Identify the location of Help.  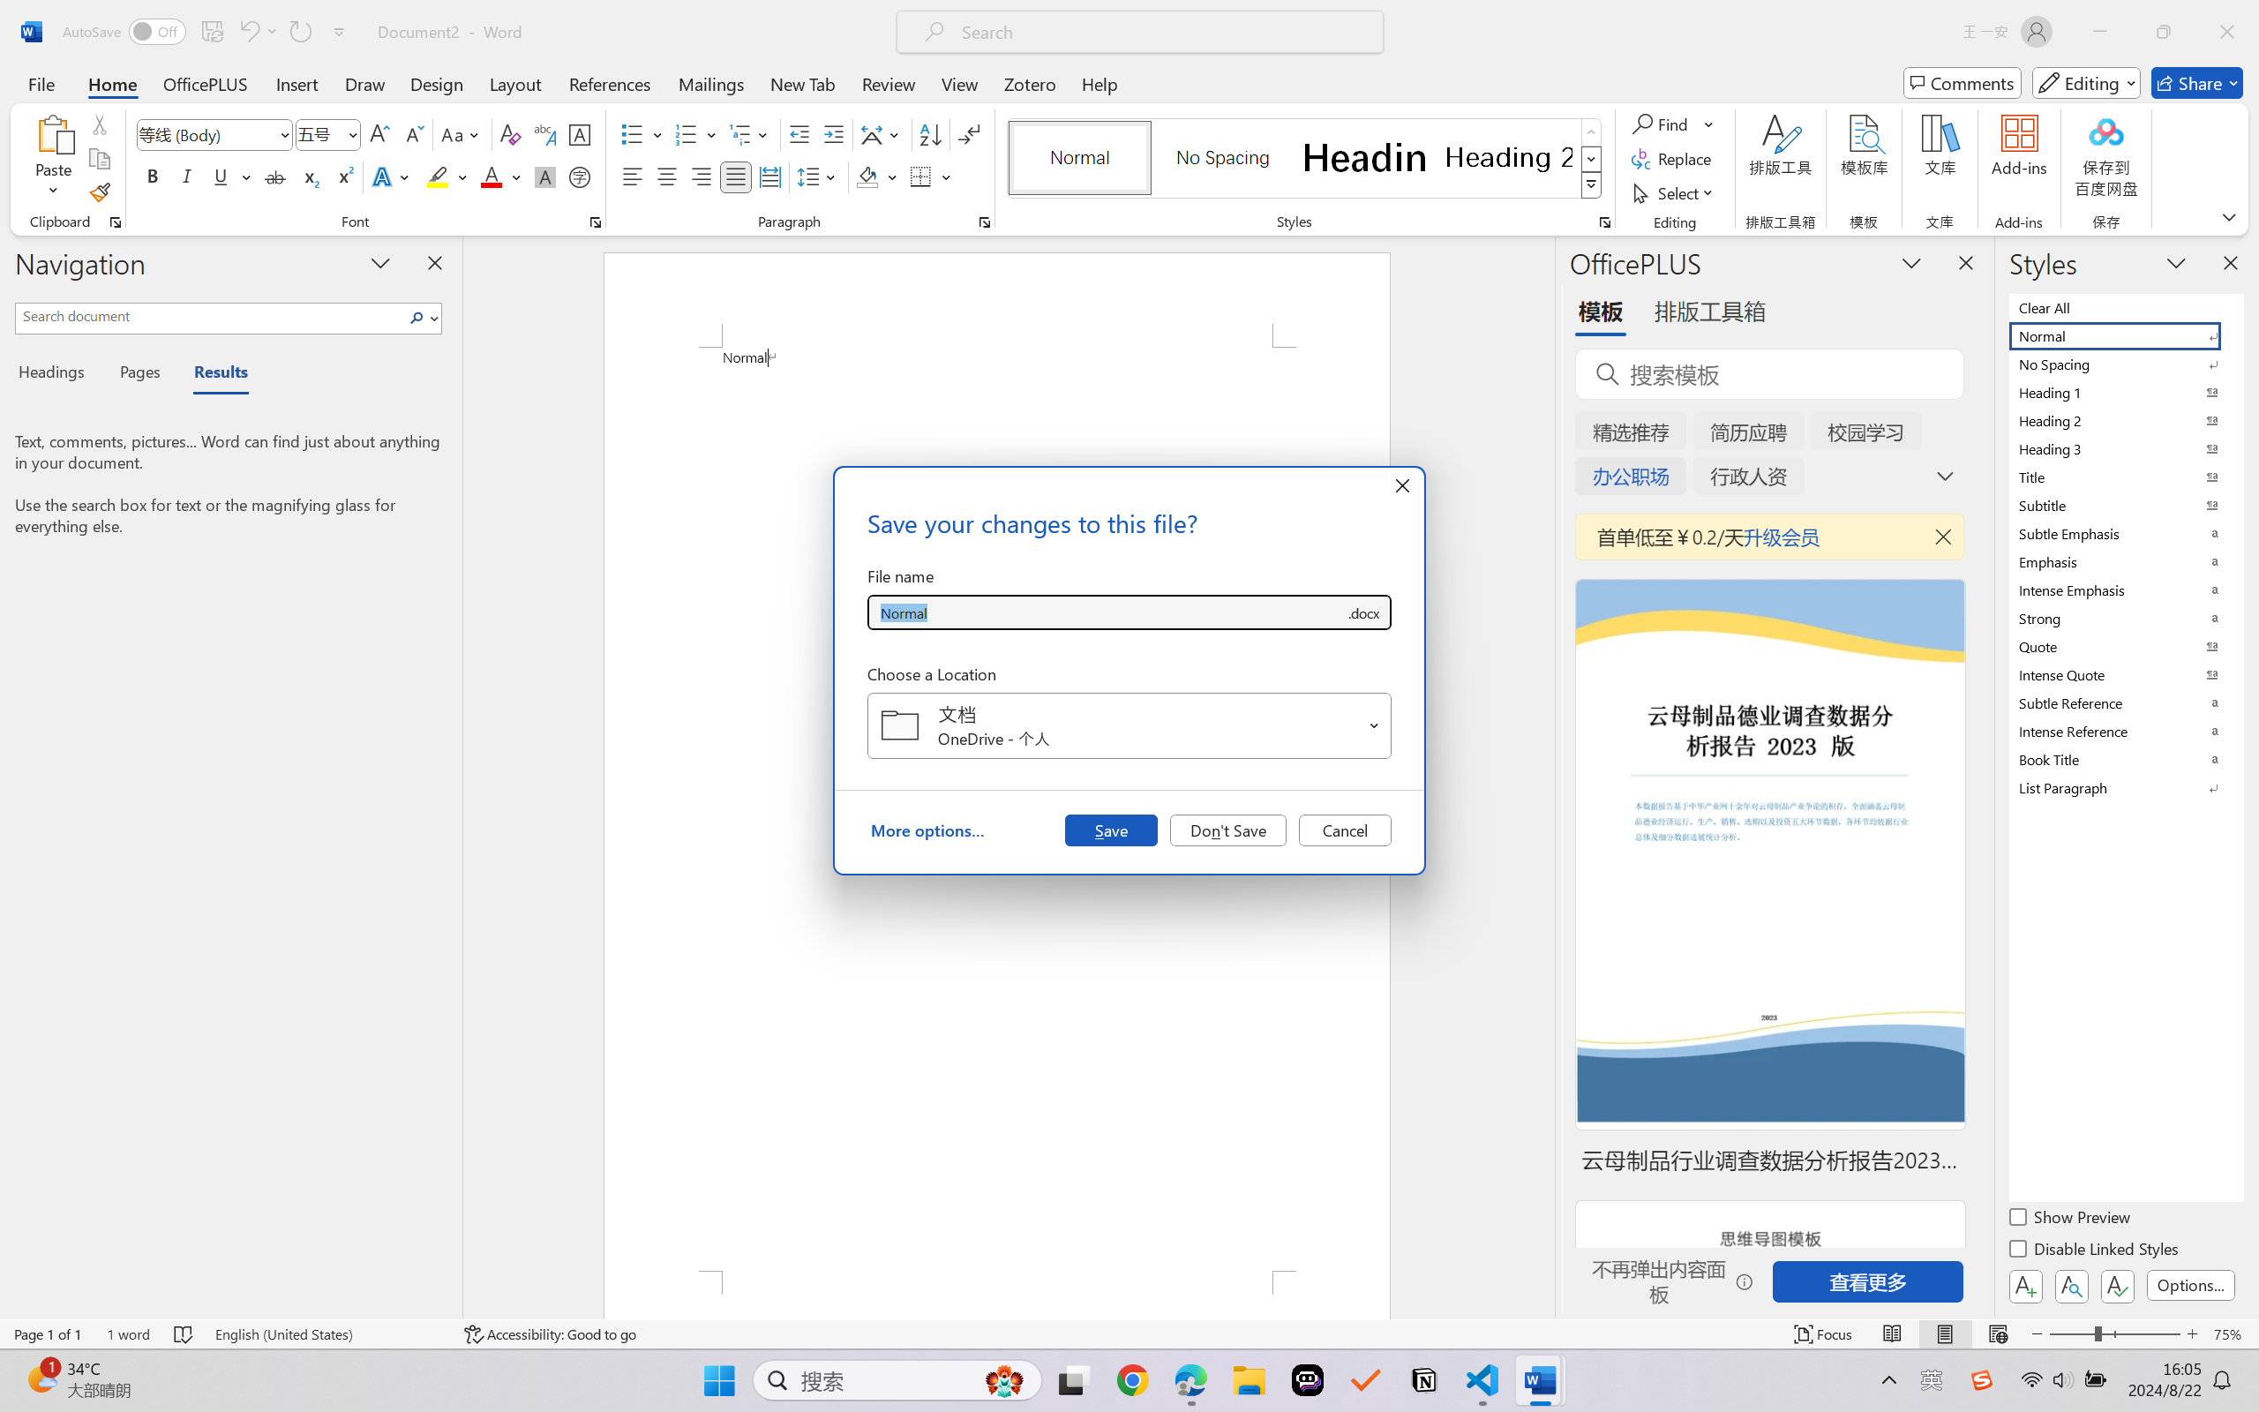
(1099, 83).